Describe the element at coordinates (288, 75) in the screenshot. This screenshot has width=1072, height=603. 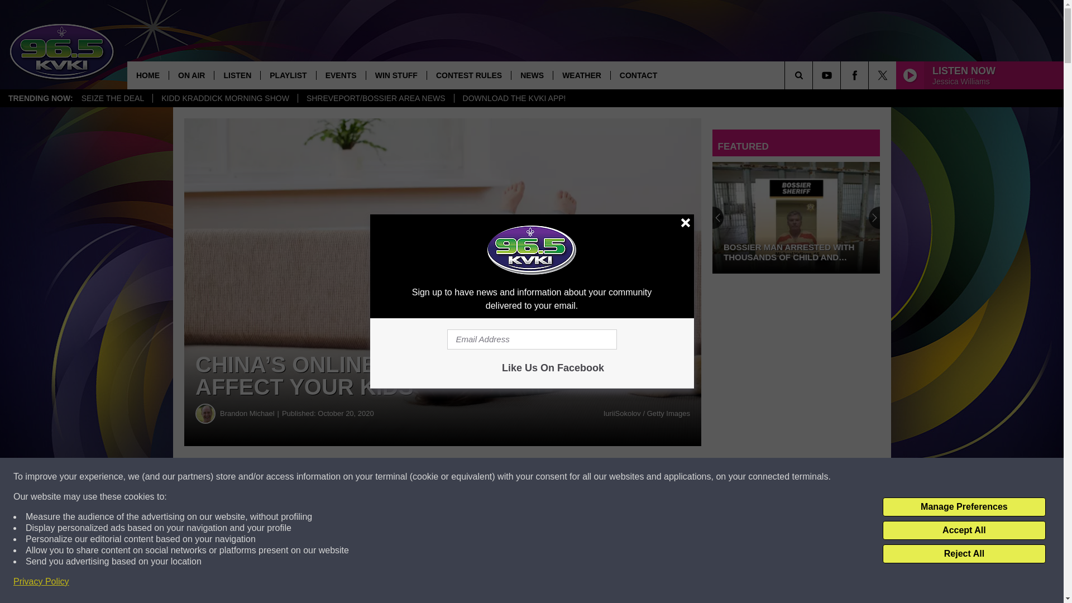
I see `PLAYLIST` at that location.